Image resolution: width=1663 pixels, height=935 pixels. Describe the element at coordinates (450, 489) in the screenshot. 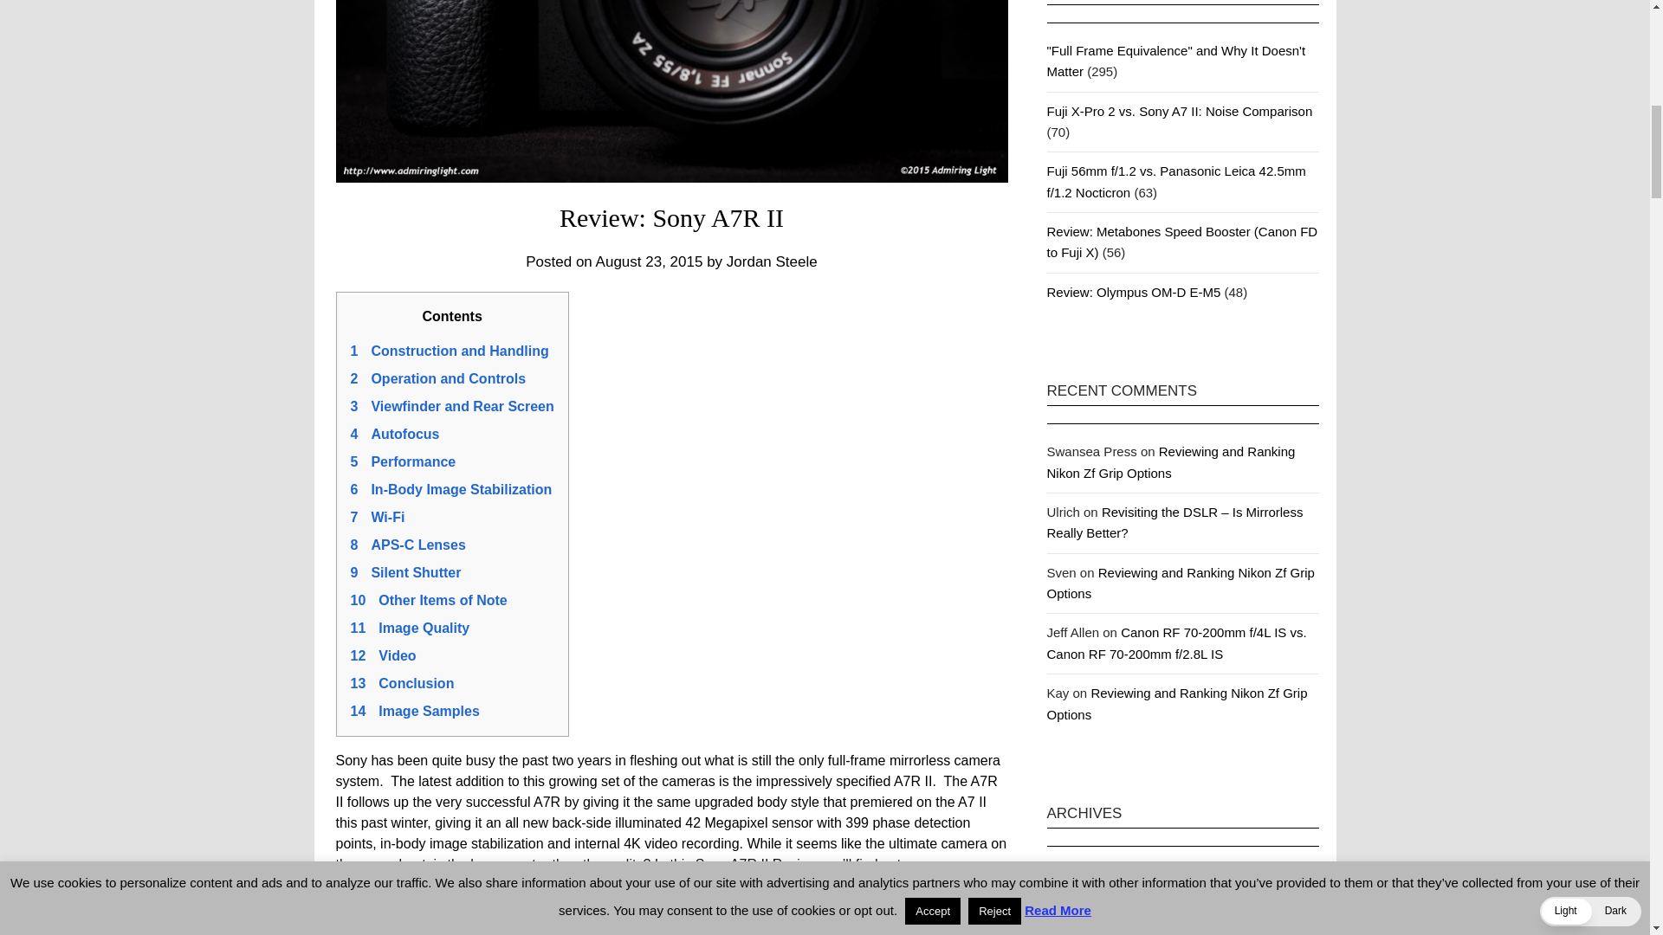

I see `6In-Body Image Stabilization` at that location.